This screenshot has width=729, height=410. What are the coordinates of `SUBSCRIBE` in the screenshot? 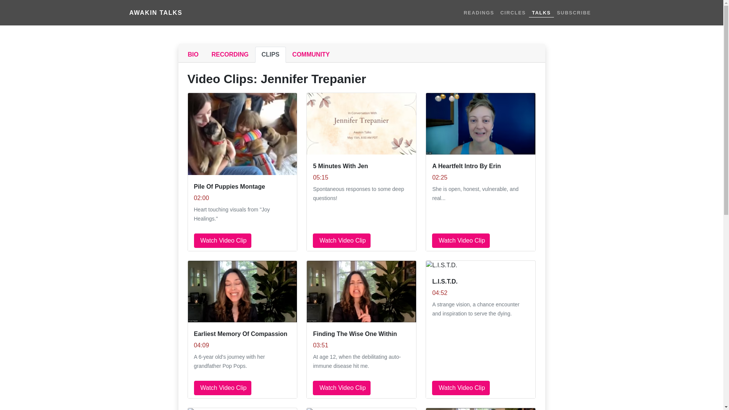 It's located at (574, 13).